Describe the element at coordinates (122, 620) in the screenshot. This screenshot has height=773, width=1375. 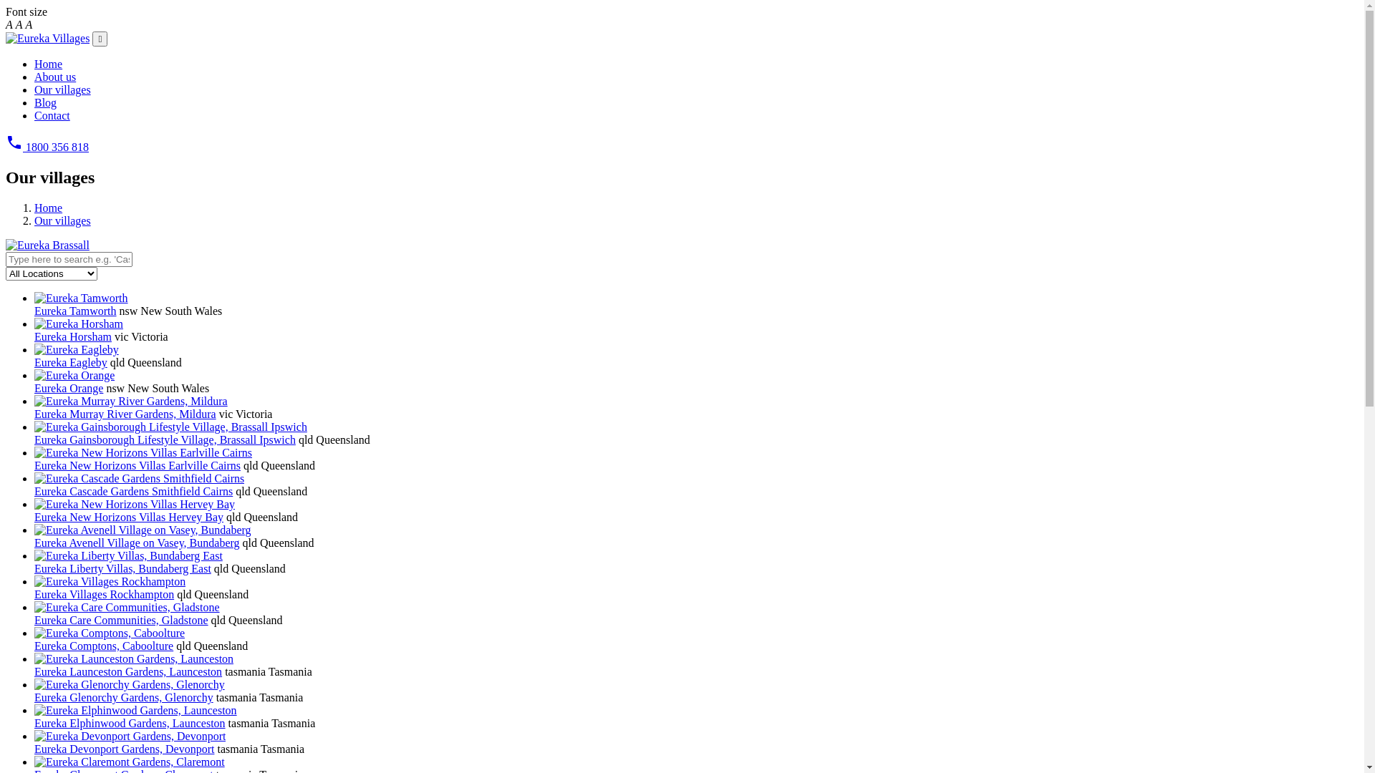
I see `Eureka Care Communities, Gladstone` at that location.